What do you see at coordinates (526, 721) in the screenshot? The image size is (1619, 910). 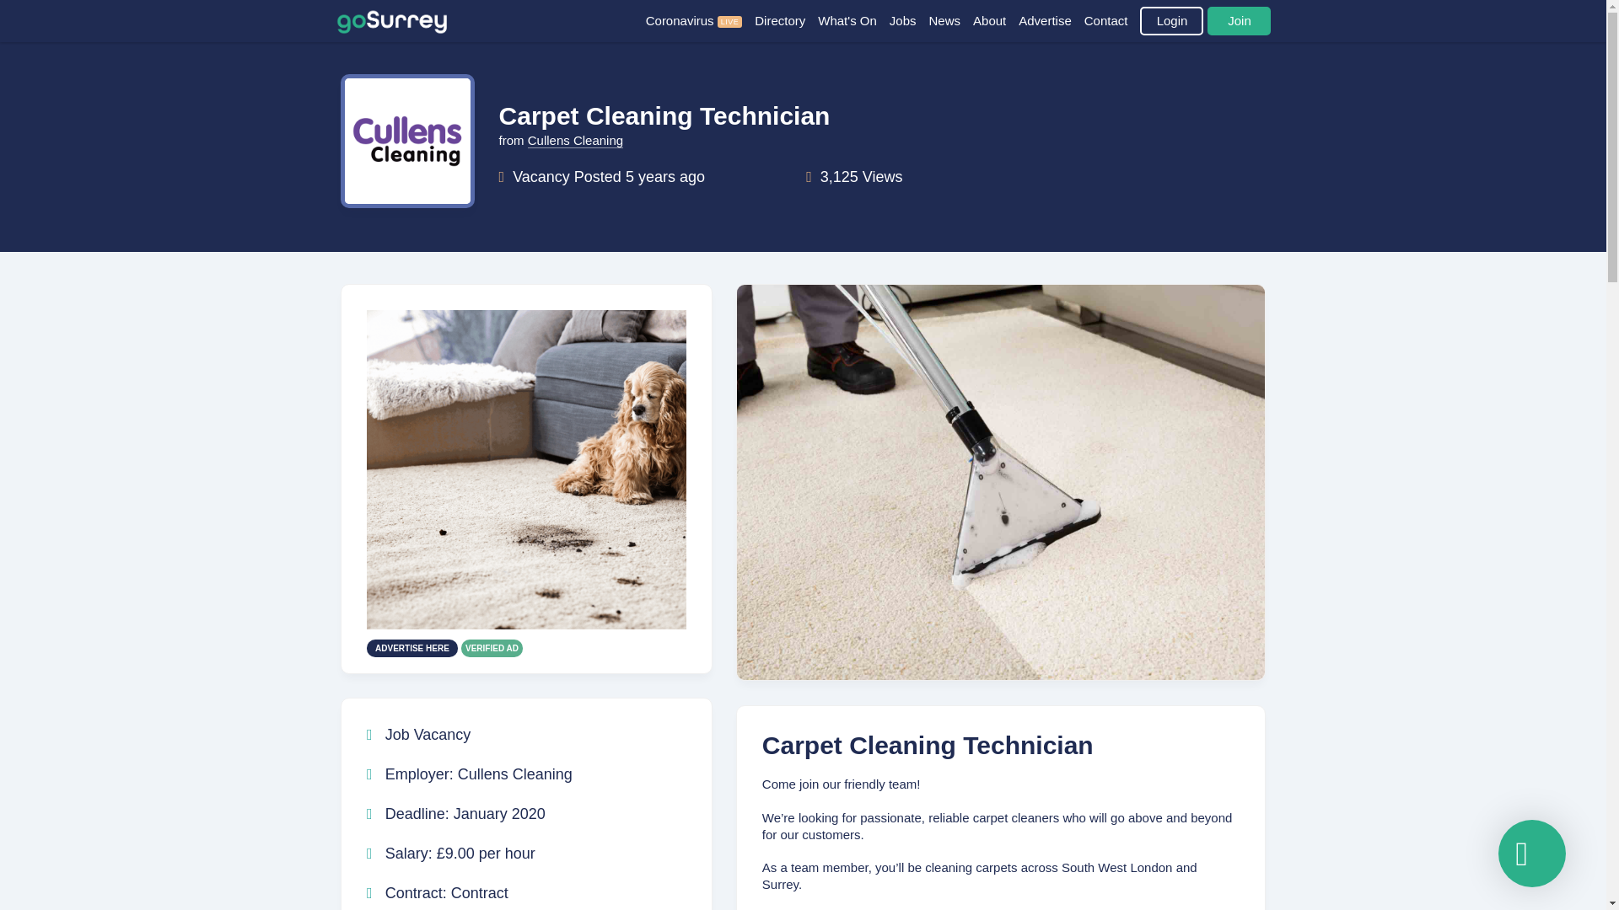 I see `ADVERTISE HERE VERIFIED AD` at bounding box center [526, 721].